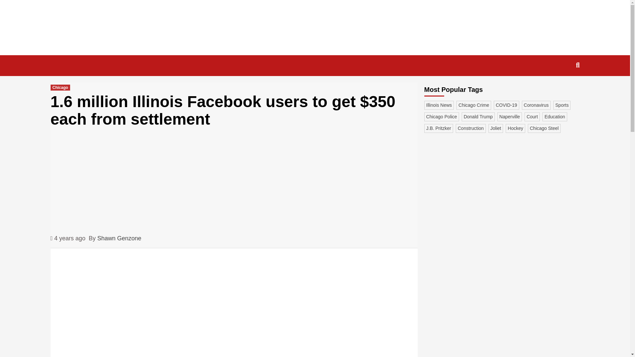  Describe the element at coordinates (60, 87) in the screenshot. I see `Chicago` at that location.